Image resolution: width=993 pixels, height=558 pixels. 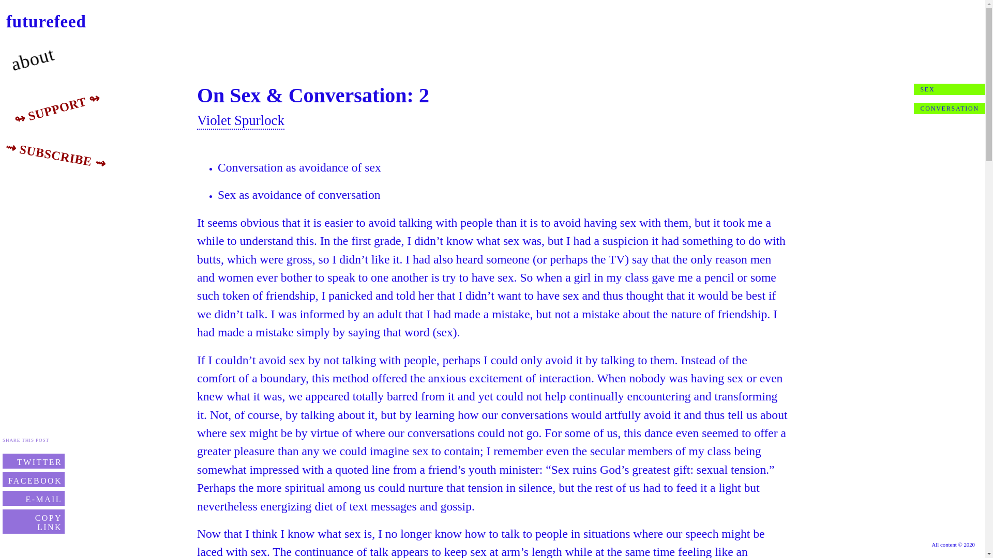 I want to click on E-MAIL, so click(x=33, y=498).